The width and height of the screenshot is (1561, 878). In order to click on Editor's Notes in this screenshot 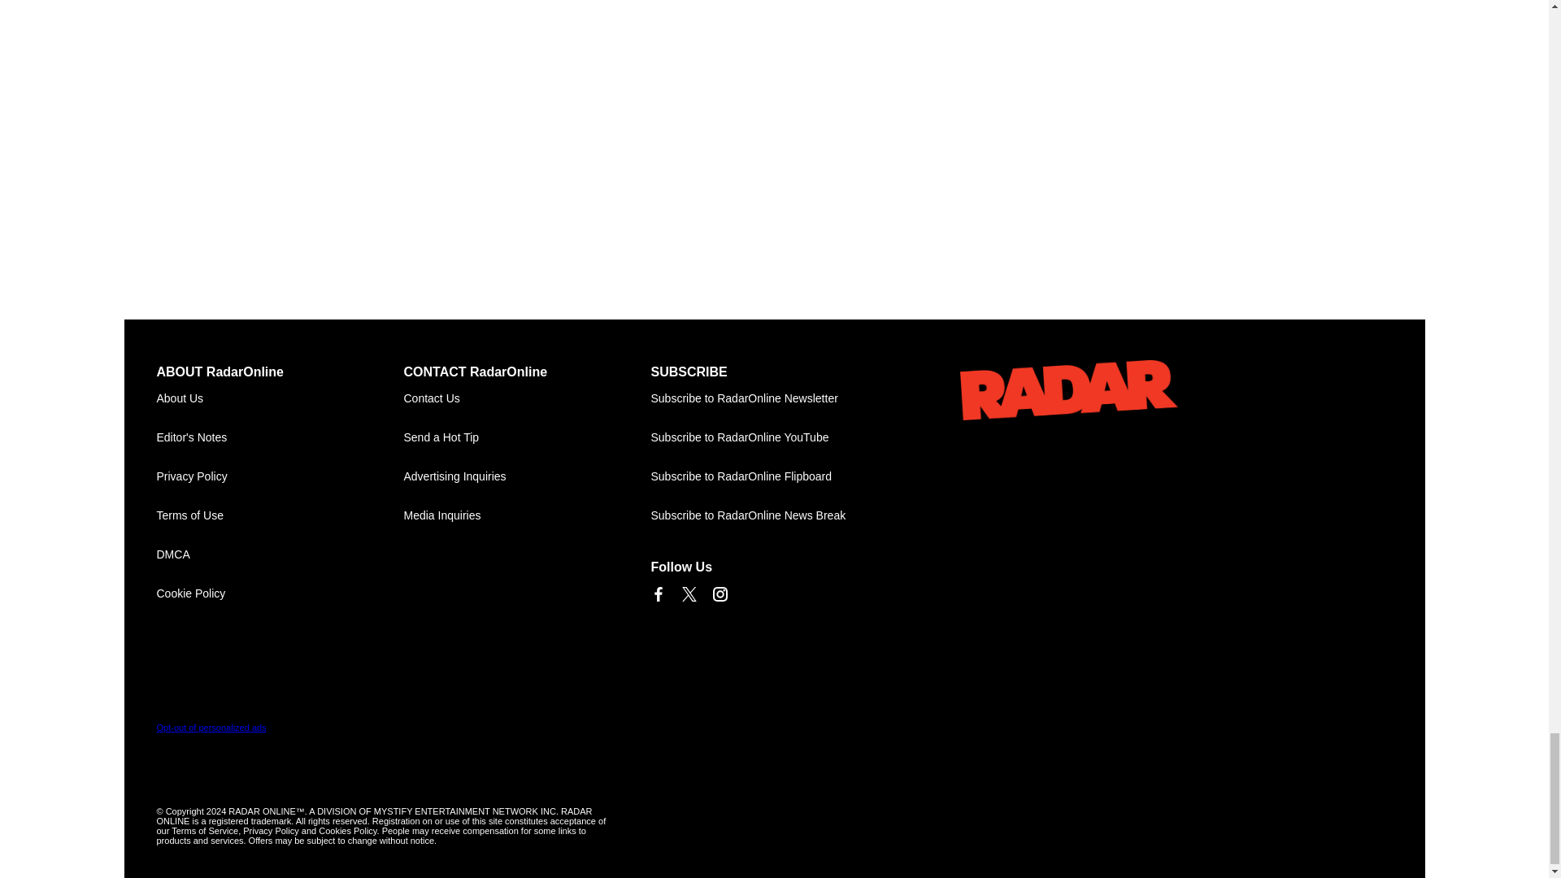, I will do `click(280, 437)`.